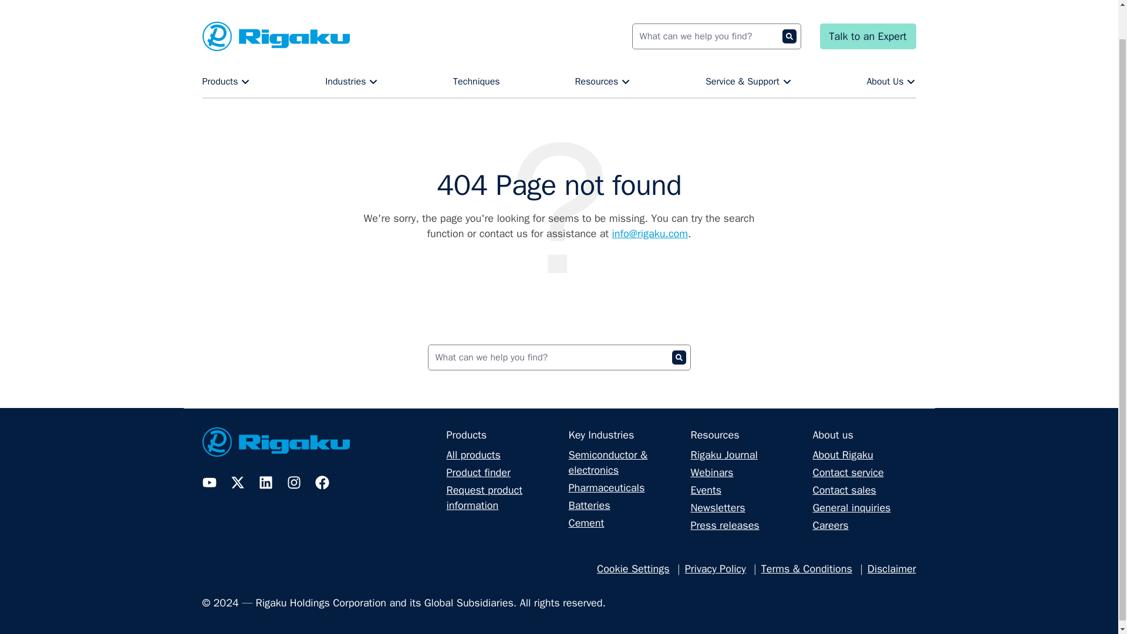 The height and width of the screenshot is (634, 1127). Describe the element at coordinates (225, 48) in the screenshot. I see `Products` at that location.